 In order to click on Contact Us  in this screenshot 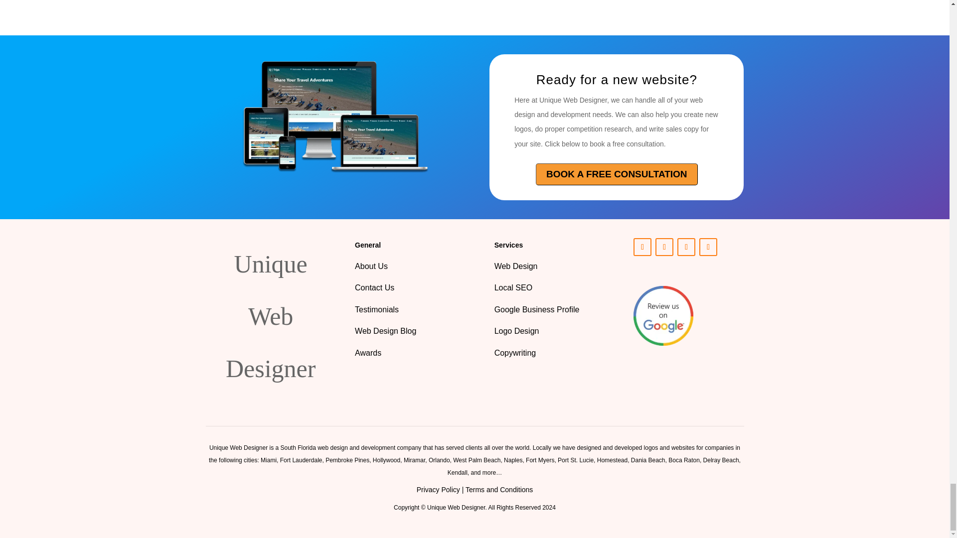, I will do `click(376, 288)`.